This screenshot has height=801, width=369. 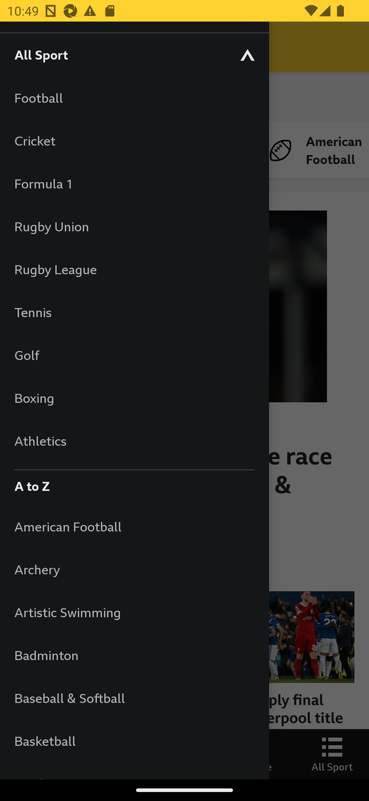 What do you see at coordinates (134, 269) in the screenshot?
I see `Rugby League` at bounding box center [134, 269].